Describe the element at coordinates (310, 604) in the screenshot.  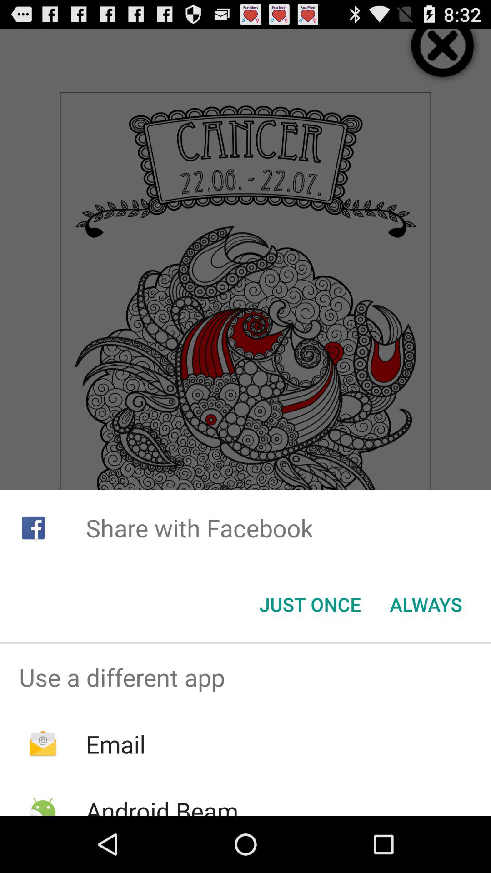
I see `open item to the left of the always icon` at that location.